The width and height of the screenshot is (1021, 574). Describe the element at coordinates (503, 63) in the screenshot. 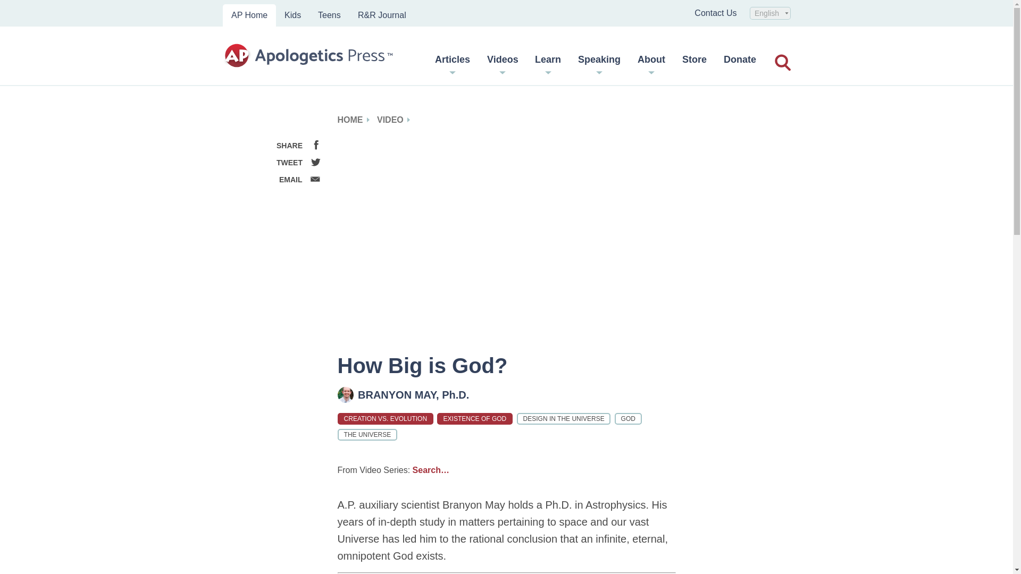

I see `Videos` at that location.